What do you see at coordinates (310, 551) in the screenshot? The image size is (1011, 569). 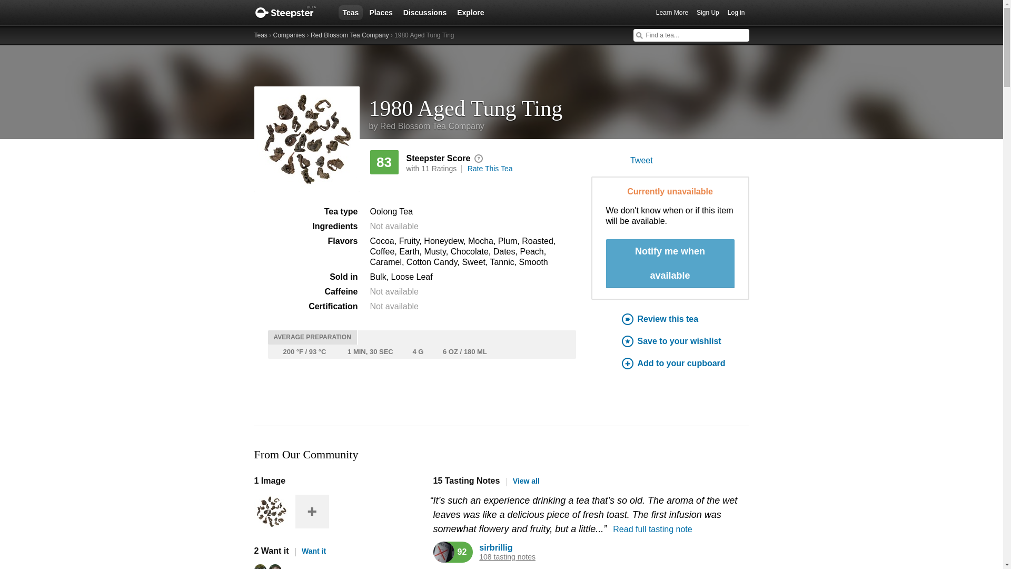 I see `Want it` at bounding box center [310, 551].